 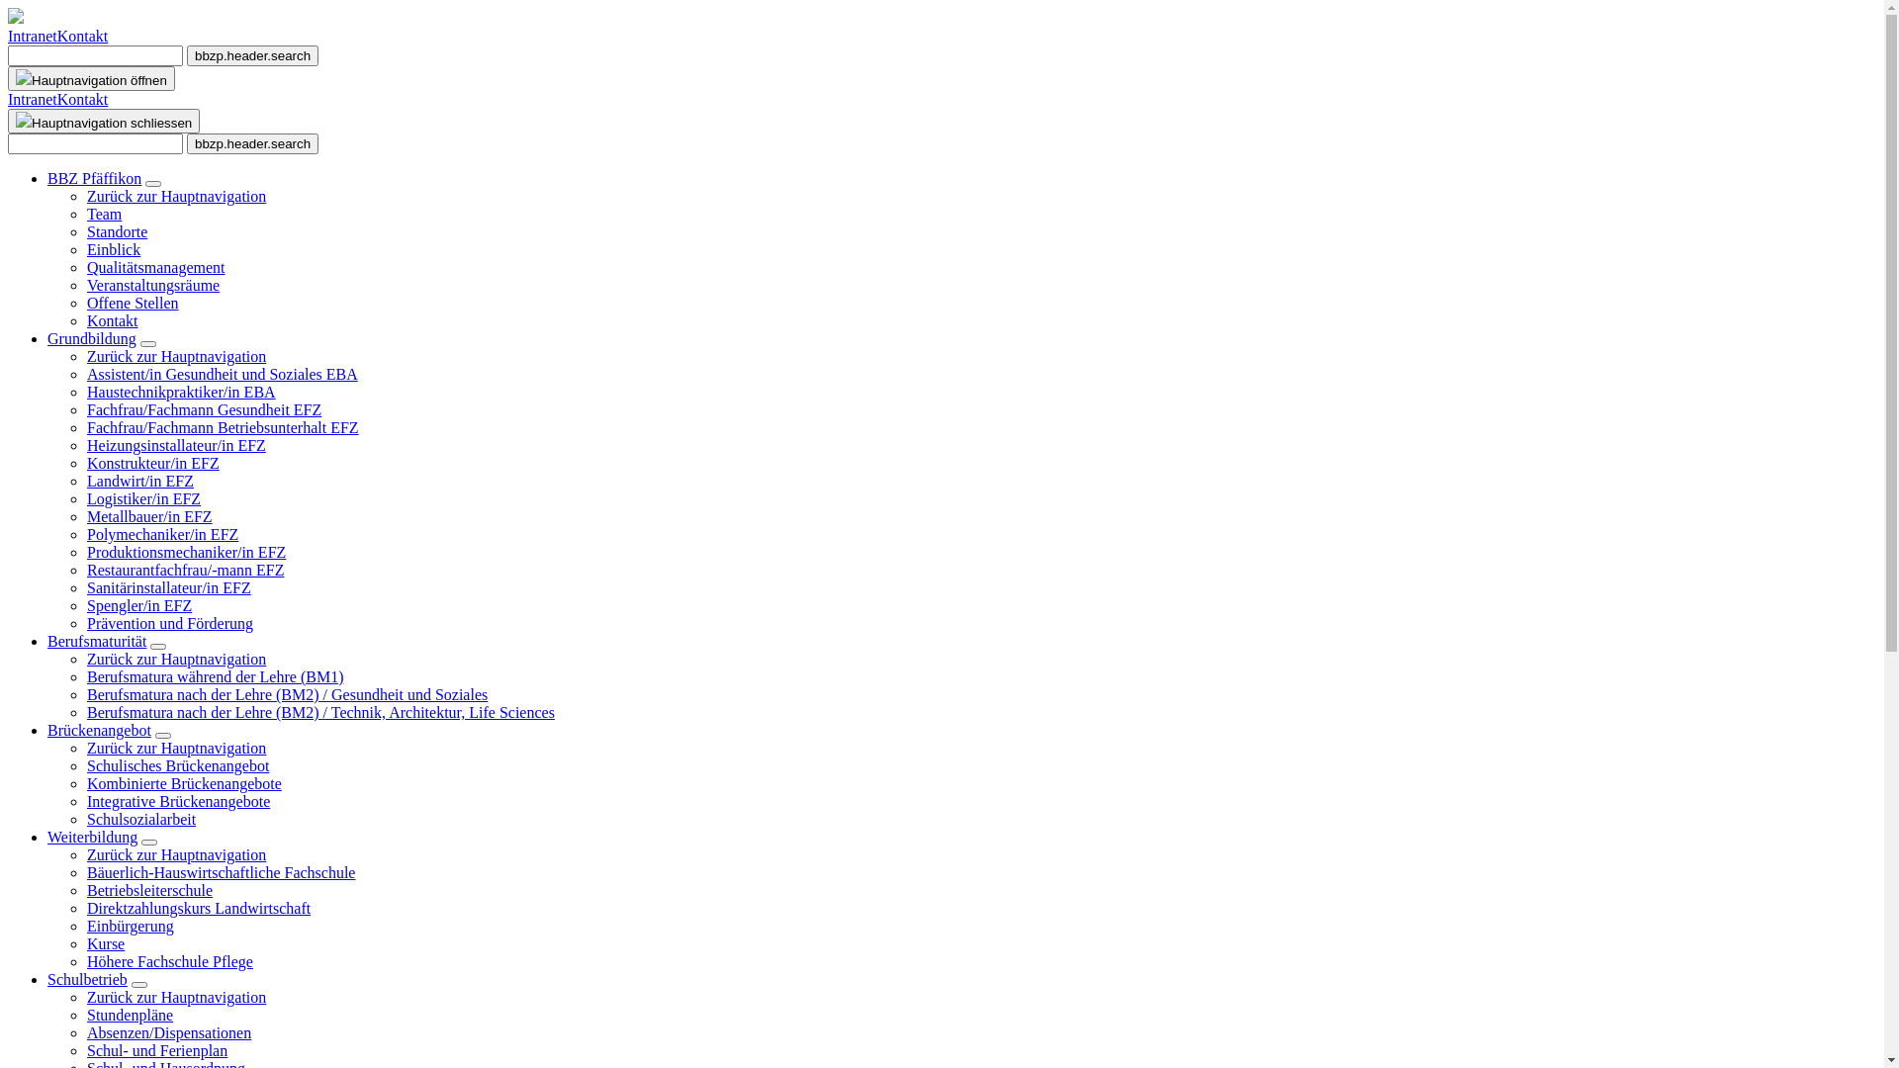 What do you see at coordinates (87, 979) in the screenshot?
I see `Schulbetrieb` at bounding box center [87, 979].